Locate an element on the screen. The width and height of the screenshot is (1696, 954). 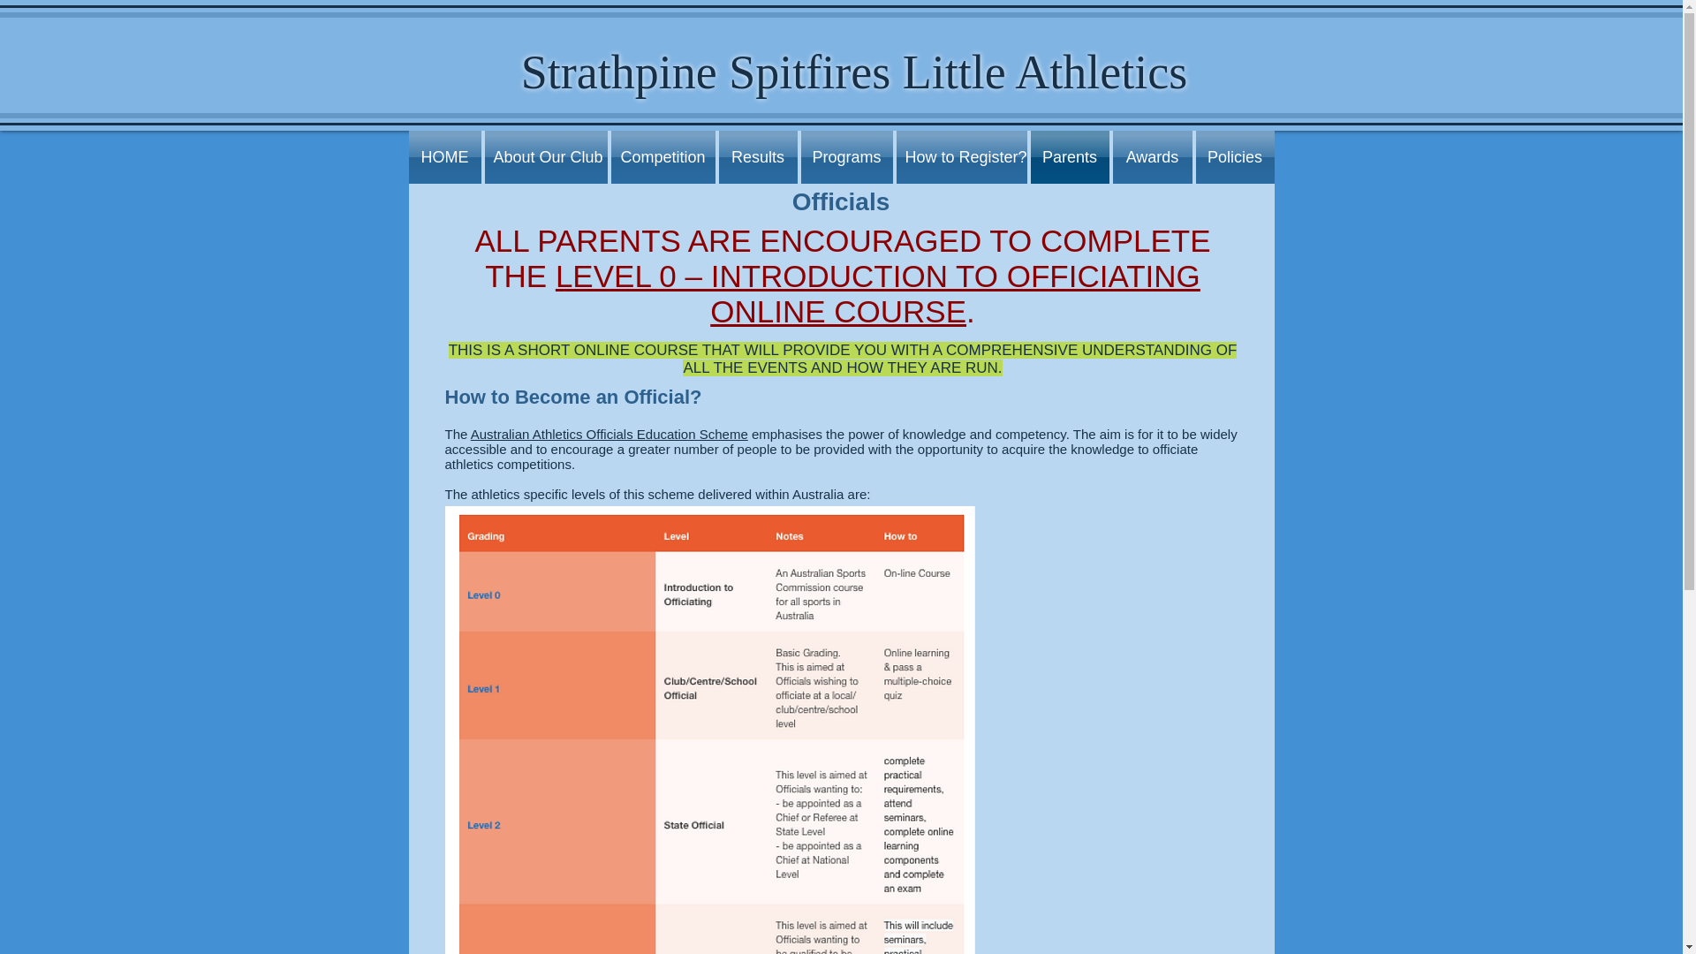
Parents is located at coordinates (1069, 157).